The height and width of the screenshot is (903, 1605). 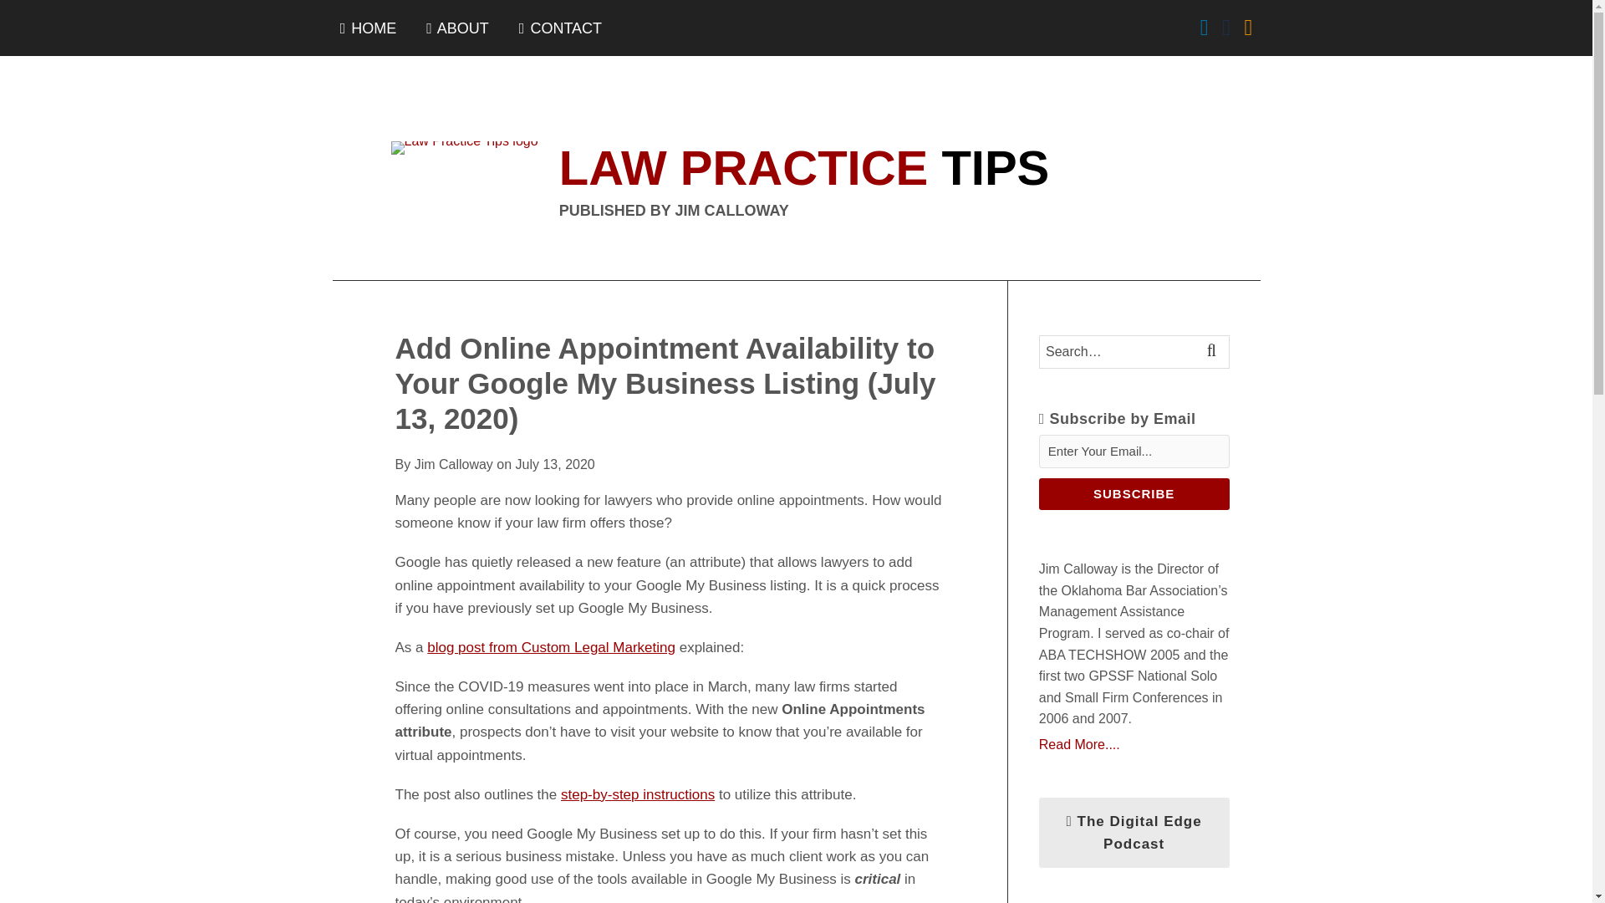 I want to click on Subscribe, so click(x=1134, y=494).